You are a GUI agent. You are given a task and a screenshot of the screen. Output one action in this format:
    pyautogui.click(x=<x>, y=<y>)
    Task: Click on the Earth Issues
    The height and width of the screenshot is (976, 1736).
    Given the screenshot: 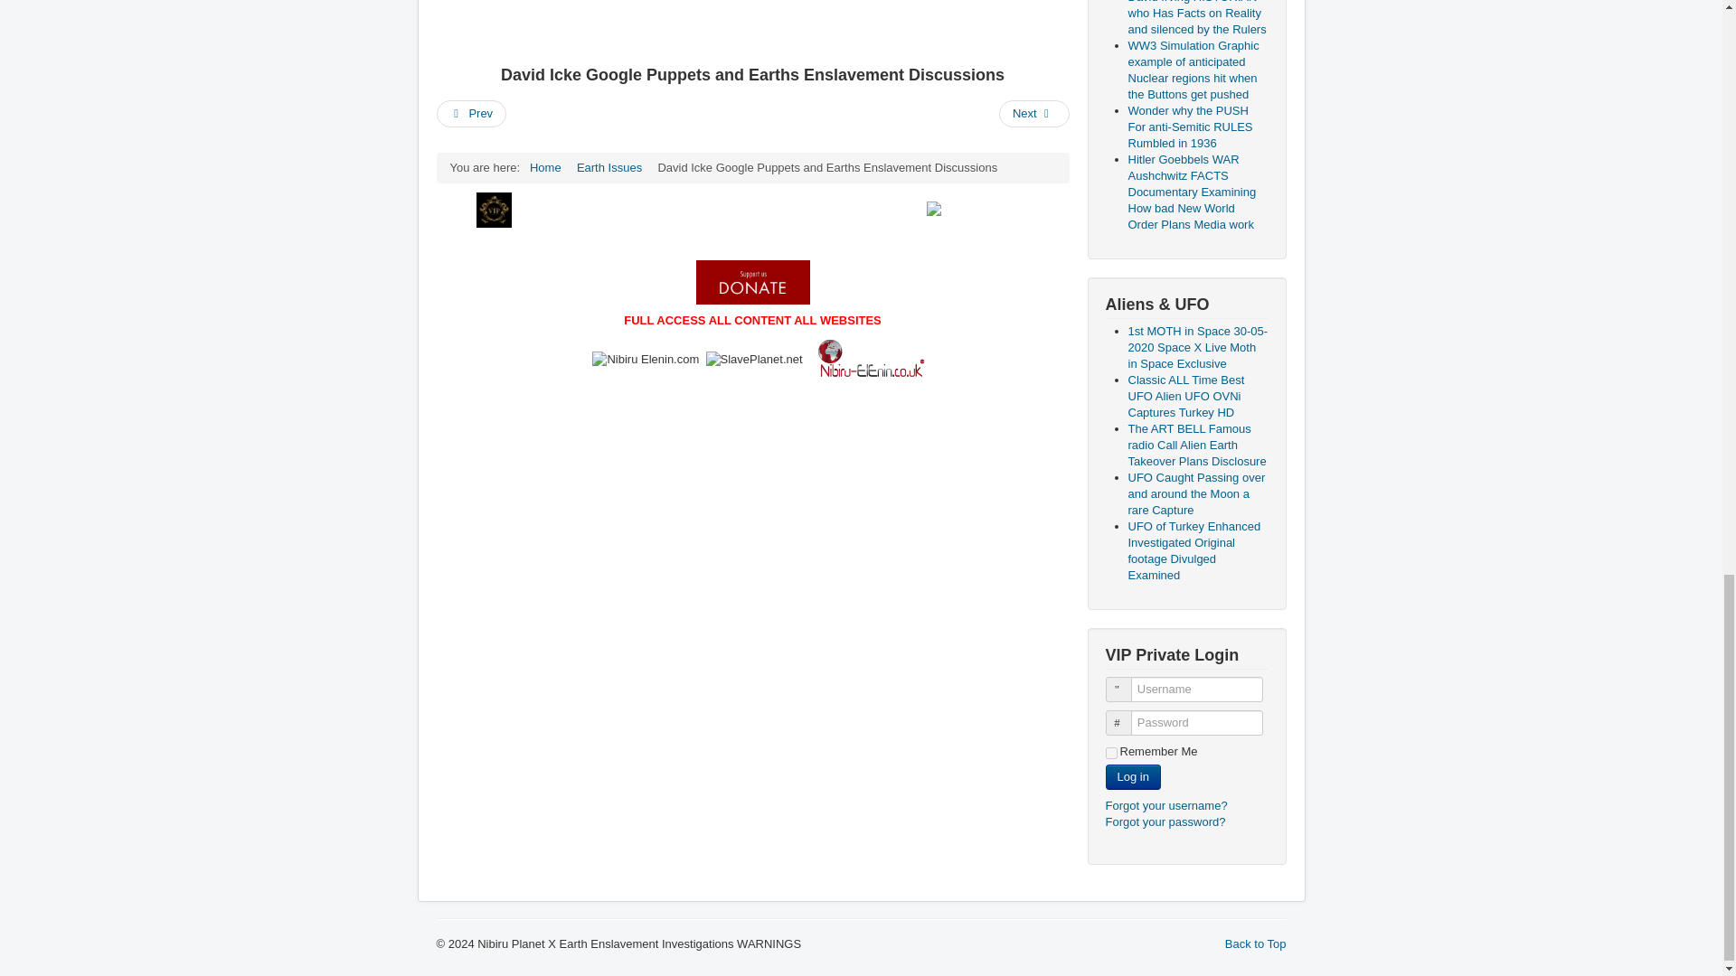 What is the action you would take?
    pyautogui.click(x=609, y=168)
    